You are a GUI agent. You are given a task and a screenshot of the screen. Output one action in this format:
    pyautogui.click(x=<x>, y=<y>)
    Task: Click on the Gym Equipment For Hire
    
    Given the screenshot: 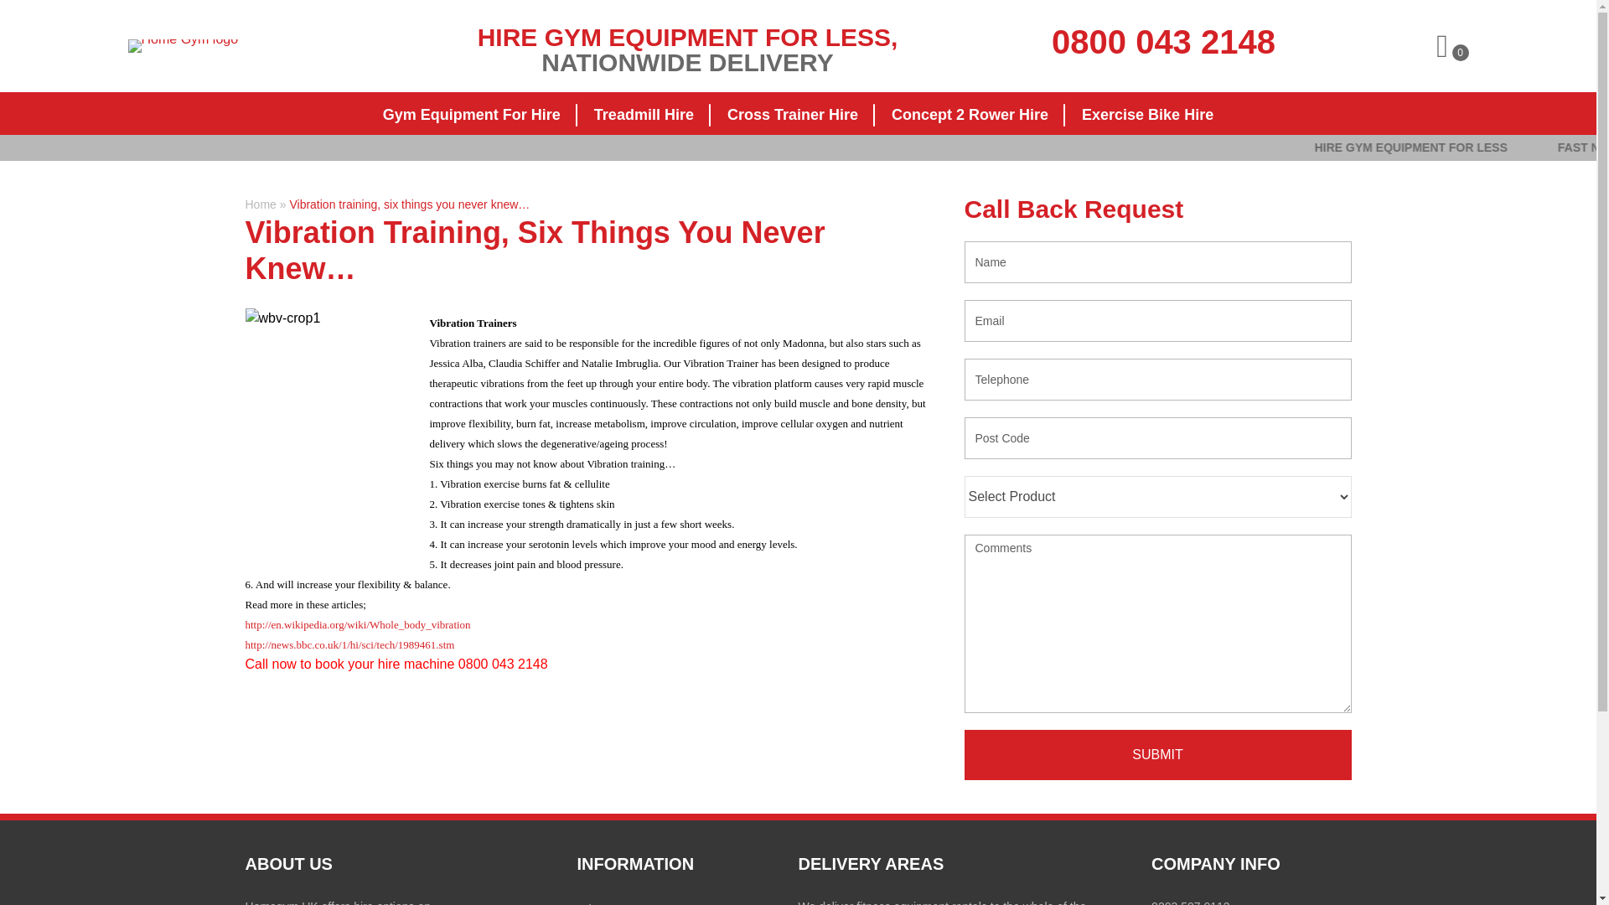 What is the action you would take?
    pyautogui.click(x=472, y=116)
    